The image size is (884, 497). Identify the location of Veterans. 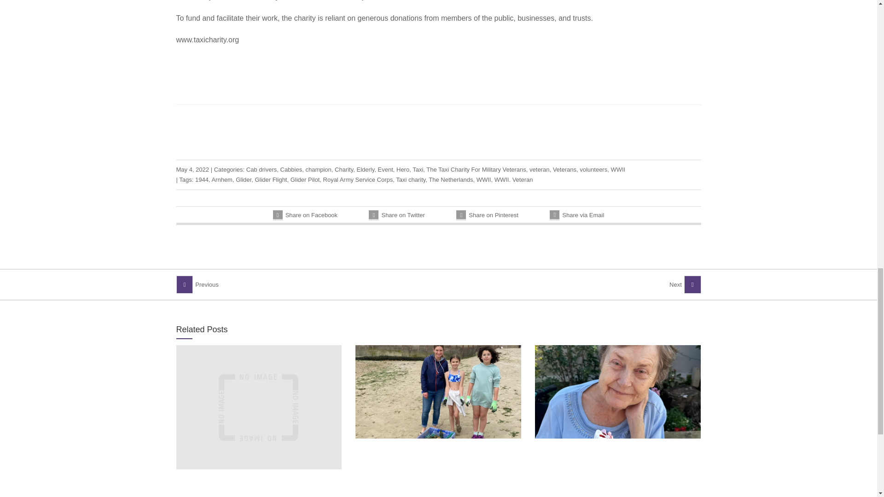
(564, 169).